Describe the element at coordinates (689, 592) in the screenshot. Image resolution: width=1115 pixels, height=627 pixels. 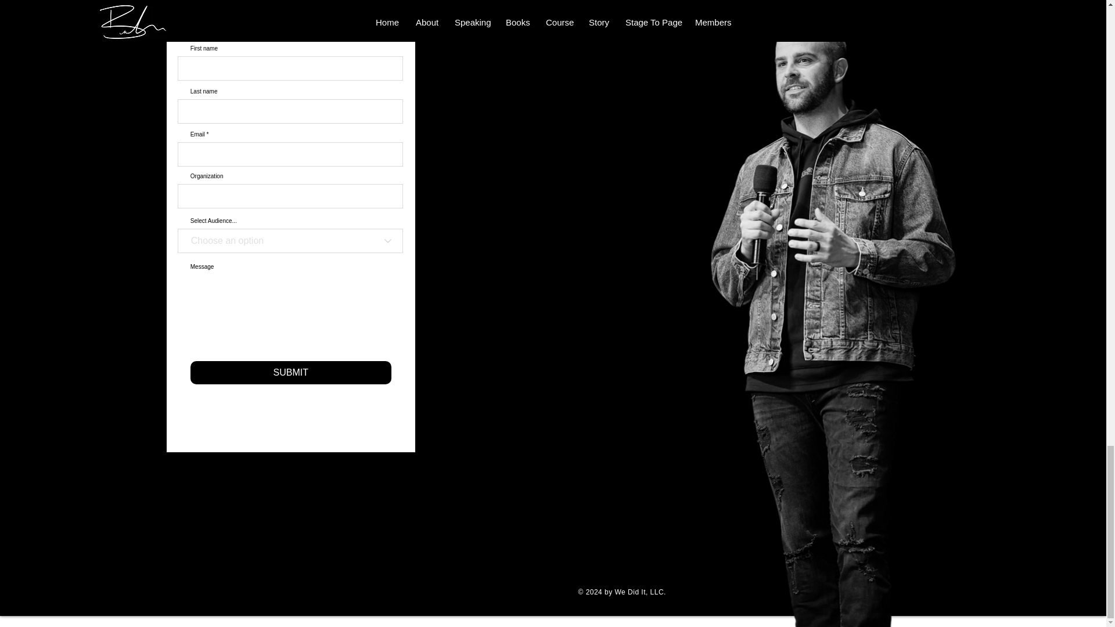
I see `Weezle.com` at that location.